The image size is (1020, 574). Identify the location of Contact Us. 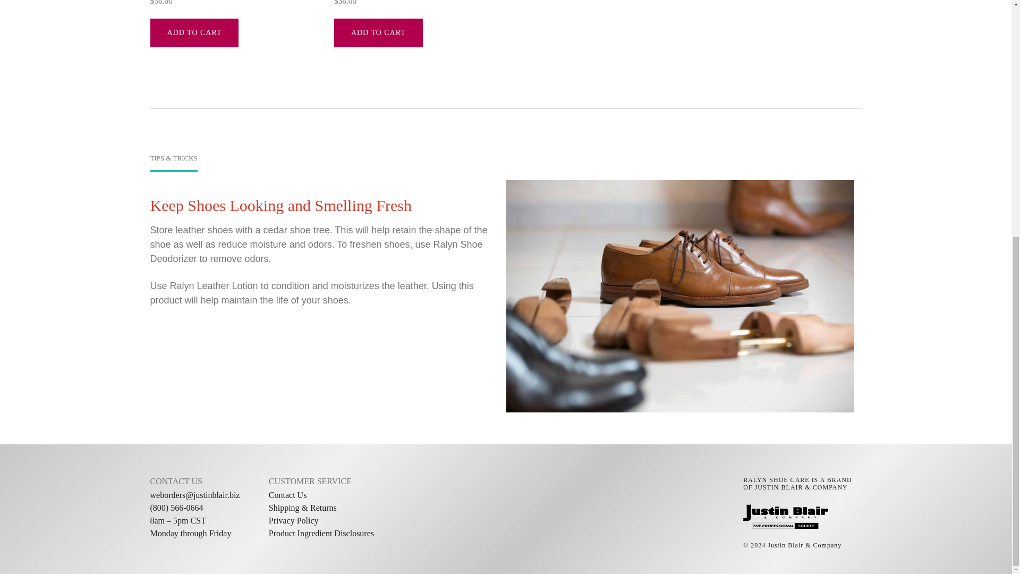
(288, 495).